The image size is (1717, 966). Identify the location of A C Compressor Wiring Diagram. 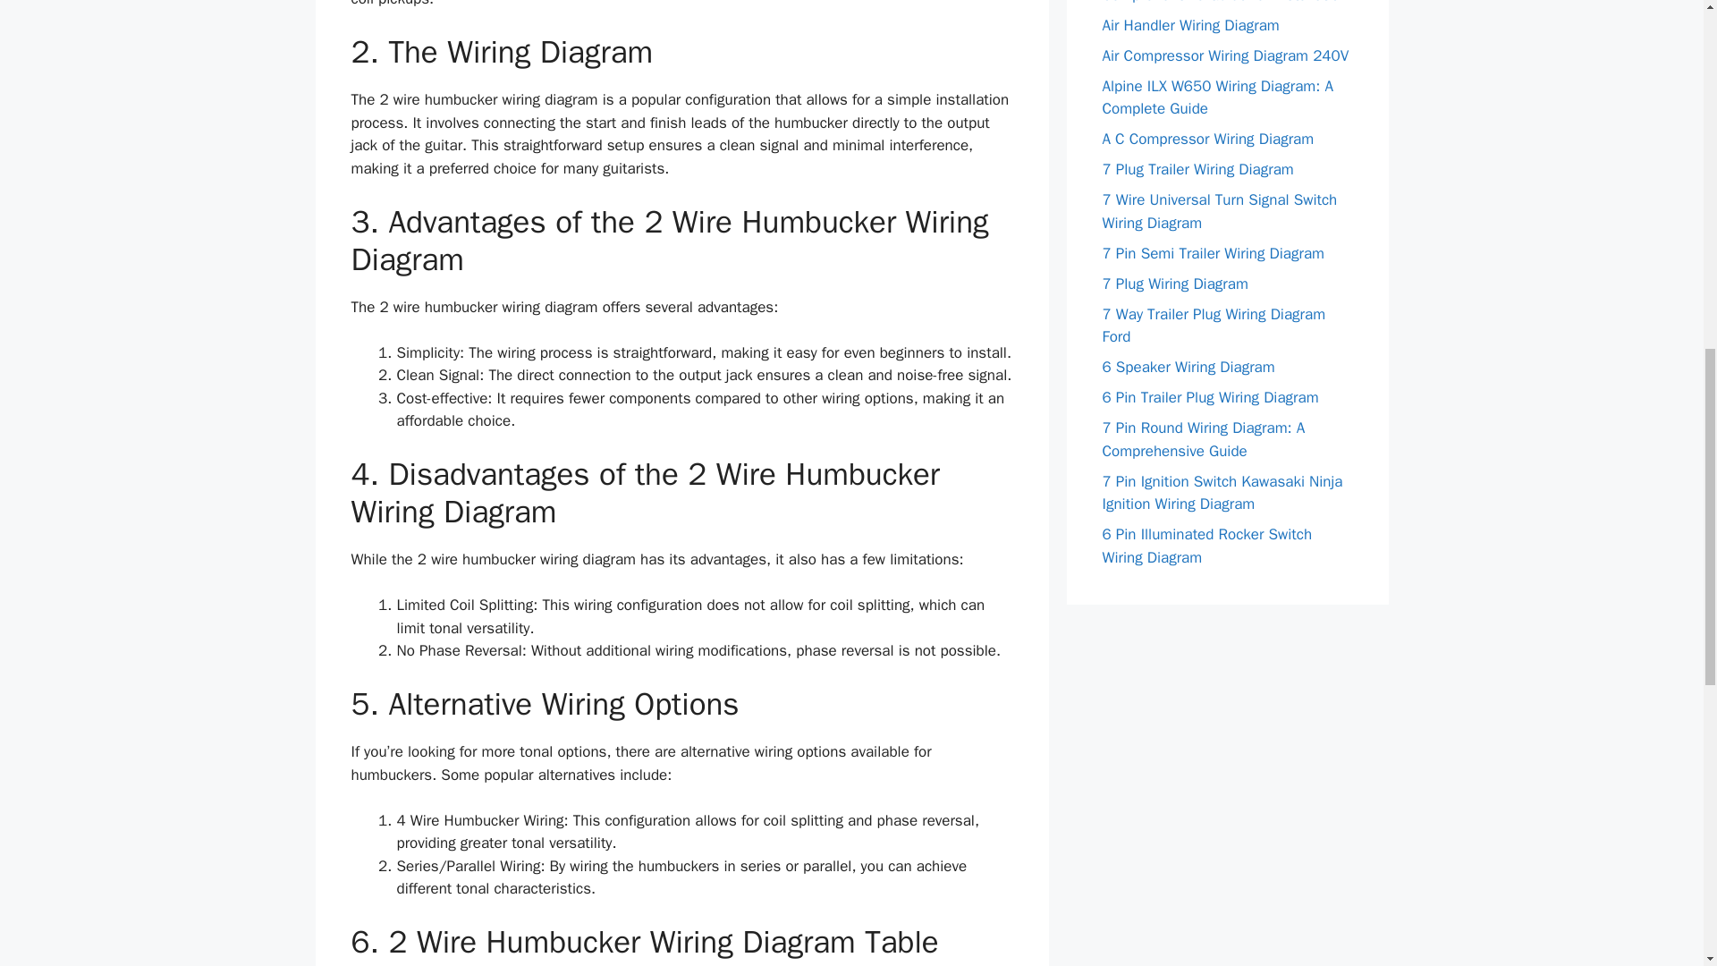
(1207, 139).